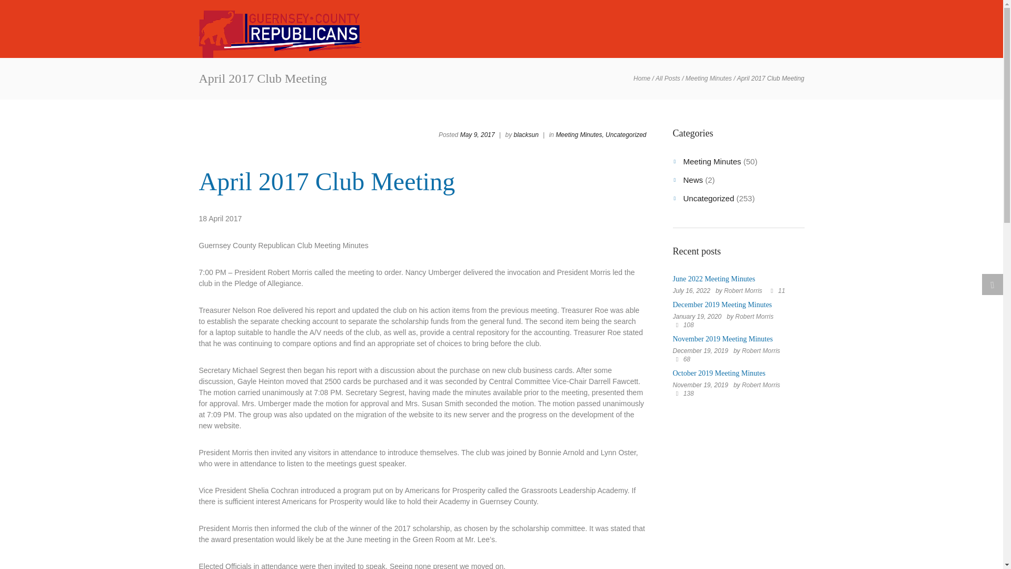 The height and width of the screenshot is (569, 1011). Describe the element at coordinates (626, 135) in the screenshot. I see `Uncategorized` at that location.